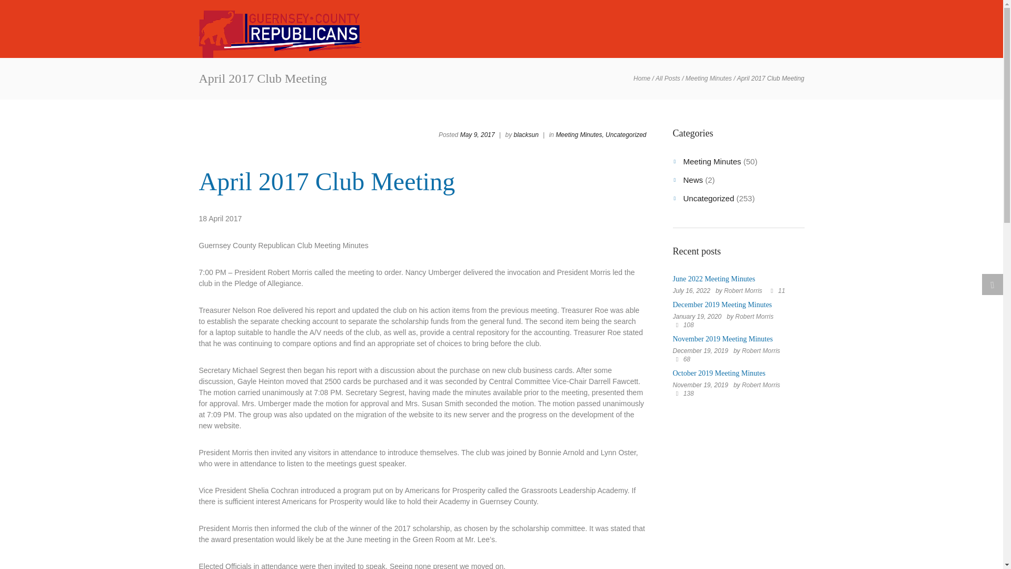 The height and width of the screenshot is (569, 1011). Describe the element at coordinates (626, 135) in the screenshot. I see `Uncategorized` at that location.